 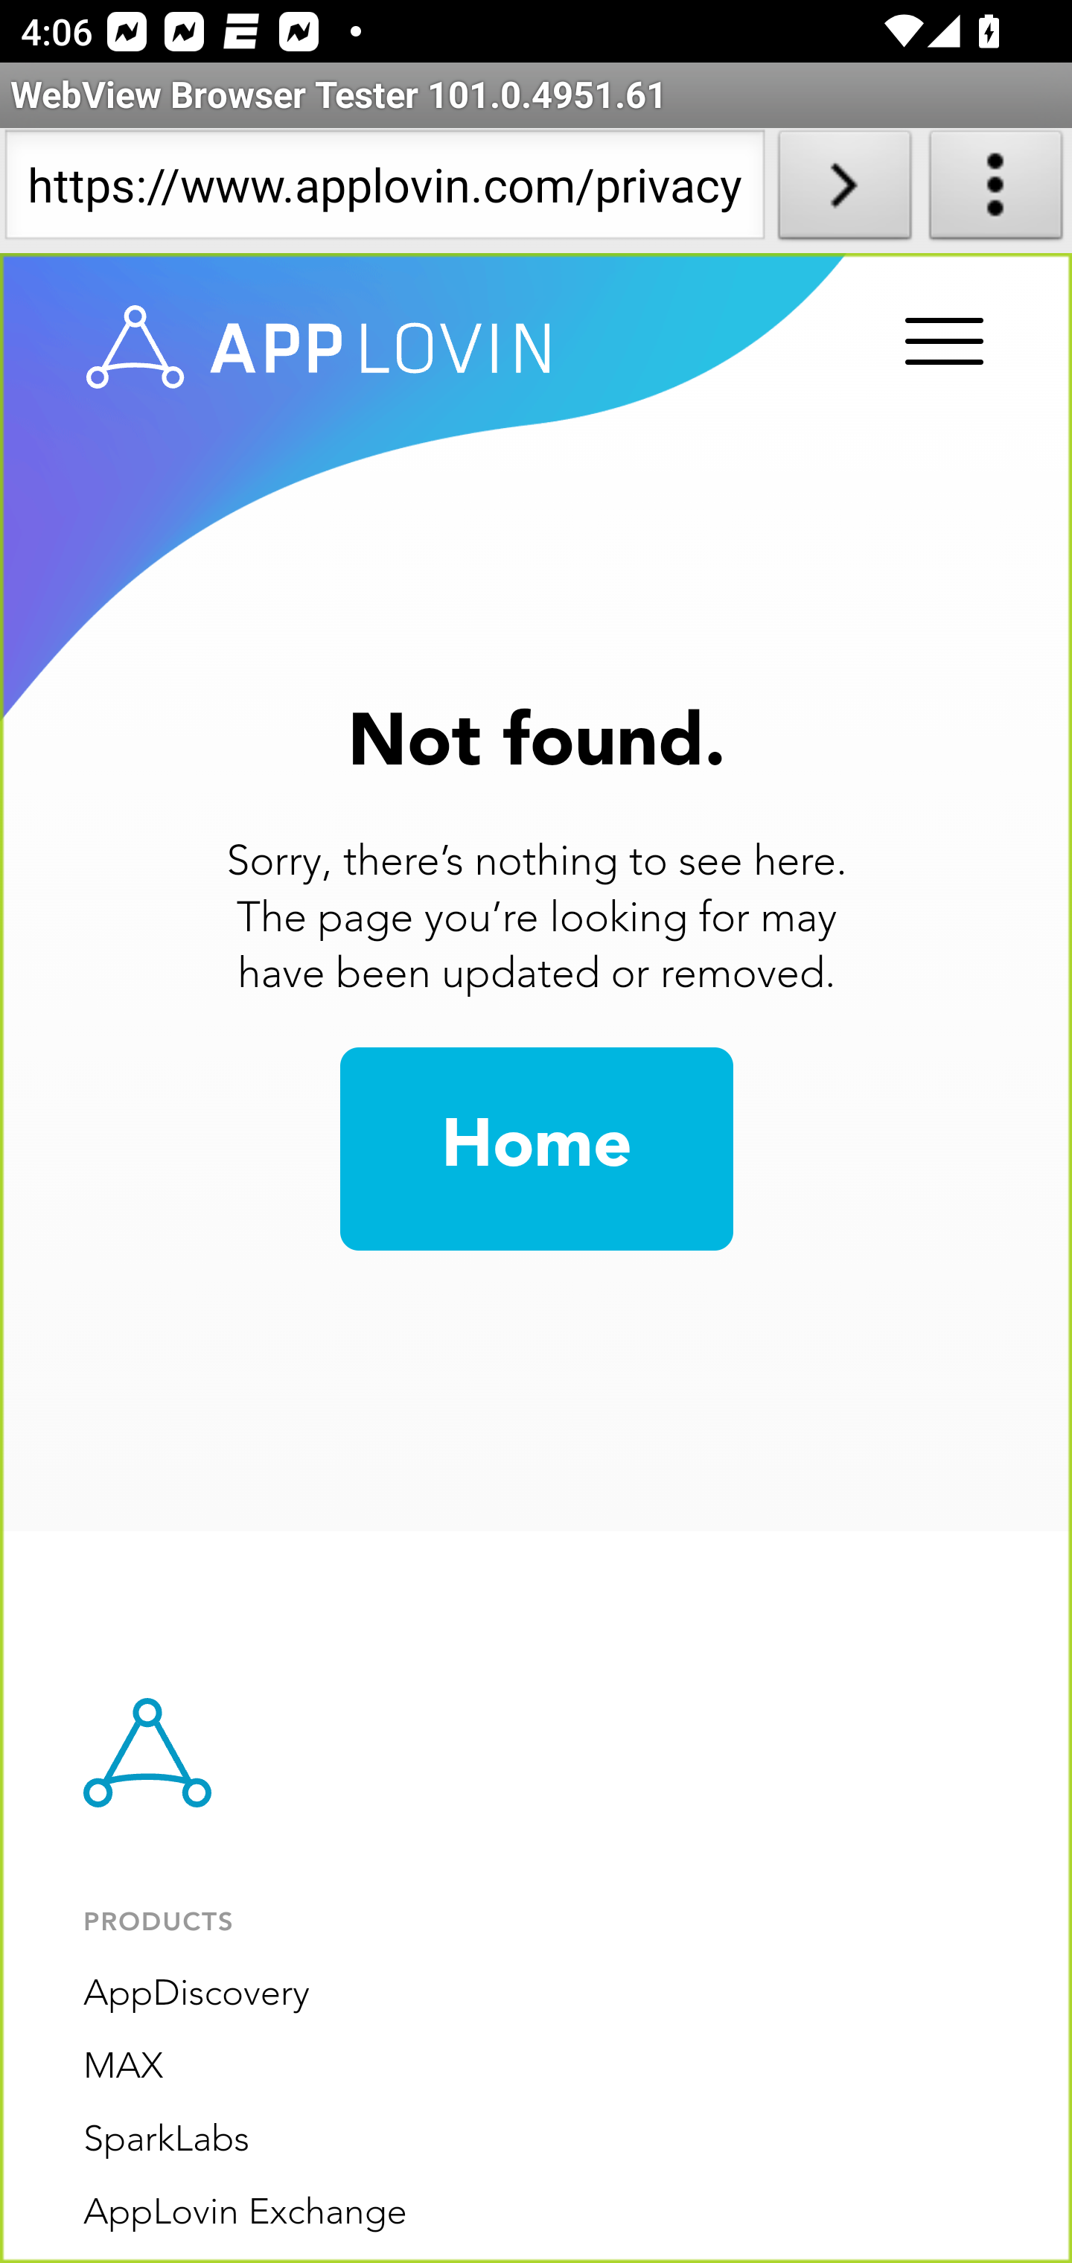 What do you see at coordinates (124, 2066) in the screenshot?
I see `MAX` at bounding box center [124, 2066].